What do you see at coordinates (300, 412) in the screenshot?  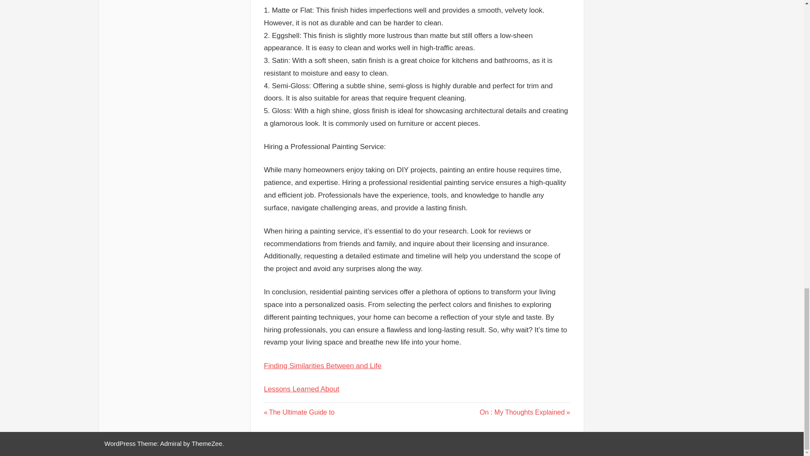 I see `Finding Similarities Between and Life` at bounding box center [300, 412].